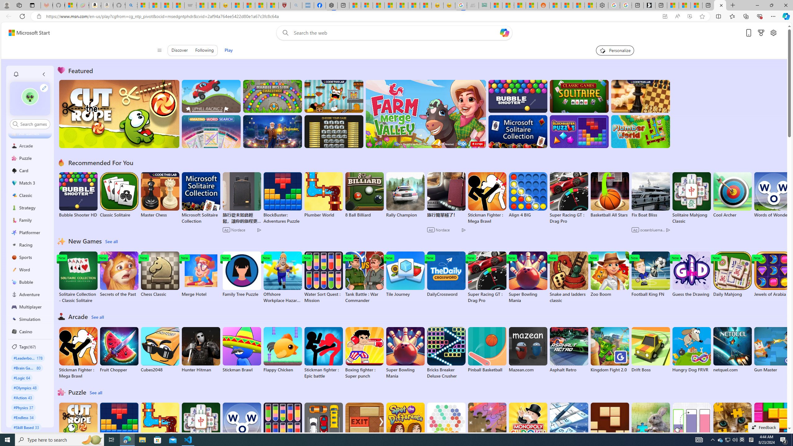 This screenshot has height=446, width=793. I want to click on Solitaire Mahjong Classic, so click(201, 429).